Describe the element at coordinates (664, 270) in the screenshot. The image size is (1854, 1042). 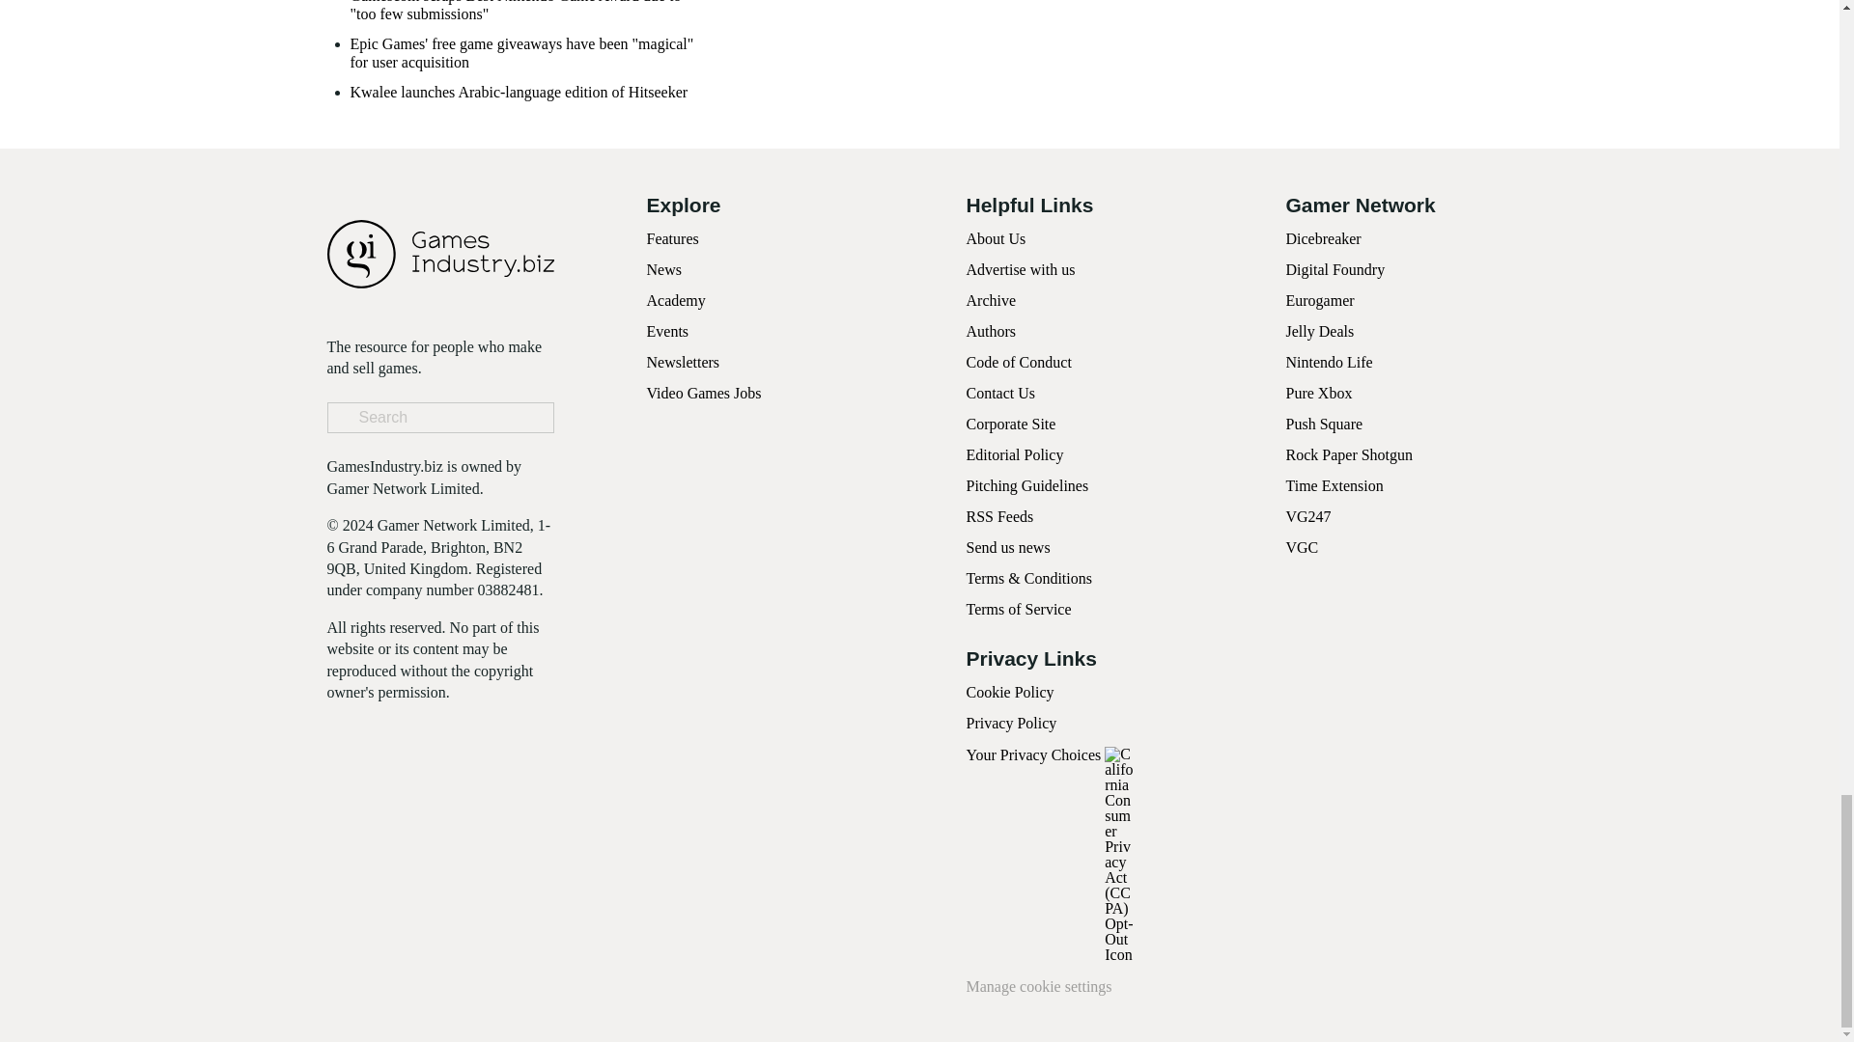
I see `News` at that location.